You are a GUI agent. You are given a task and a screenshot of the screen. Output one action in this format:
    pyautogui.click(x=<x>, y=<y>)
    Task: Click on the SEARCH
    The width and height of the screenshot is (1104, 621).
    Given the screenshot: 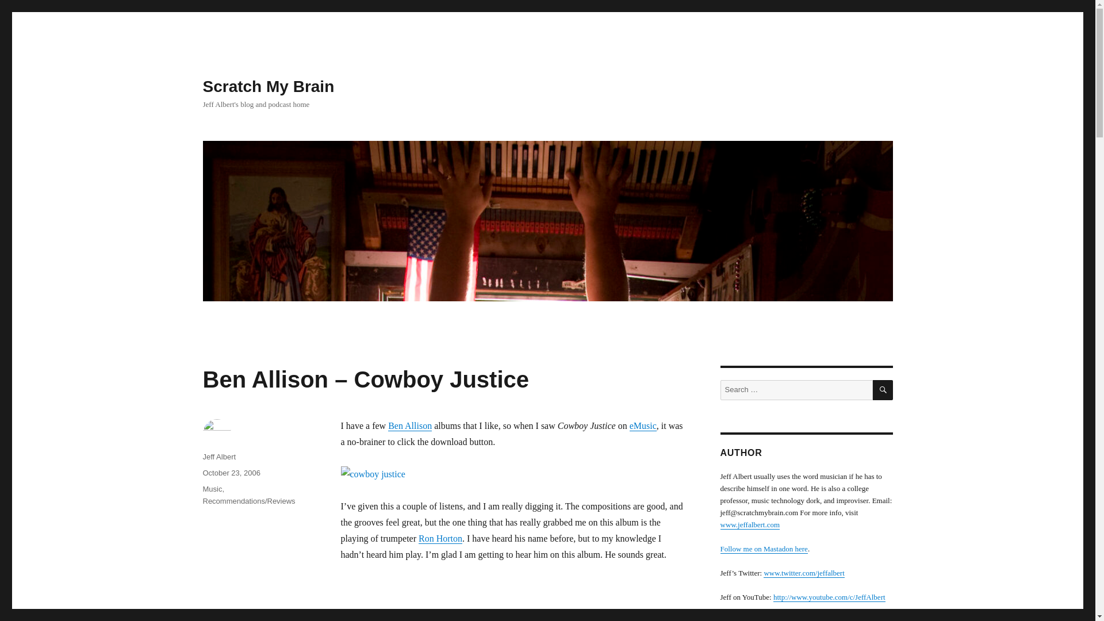 What is the action you would take?
    pyautogui.click(x=883, y=390)
    